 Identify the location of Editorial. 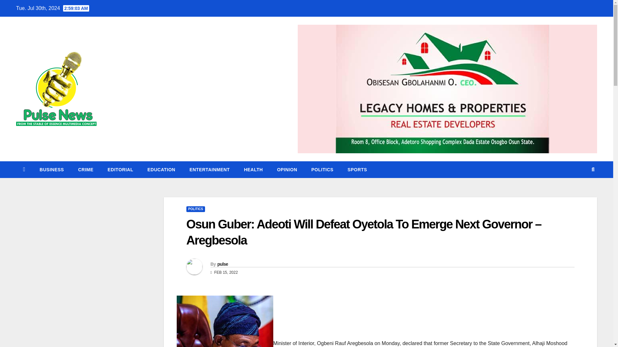
(120, 170).